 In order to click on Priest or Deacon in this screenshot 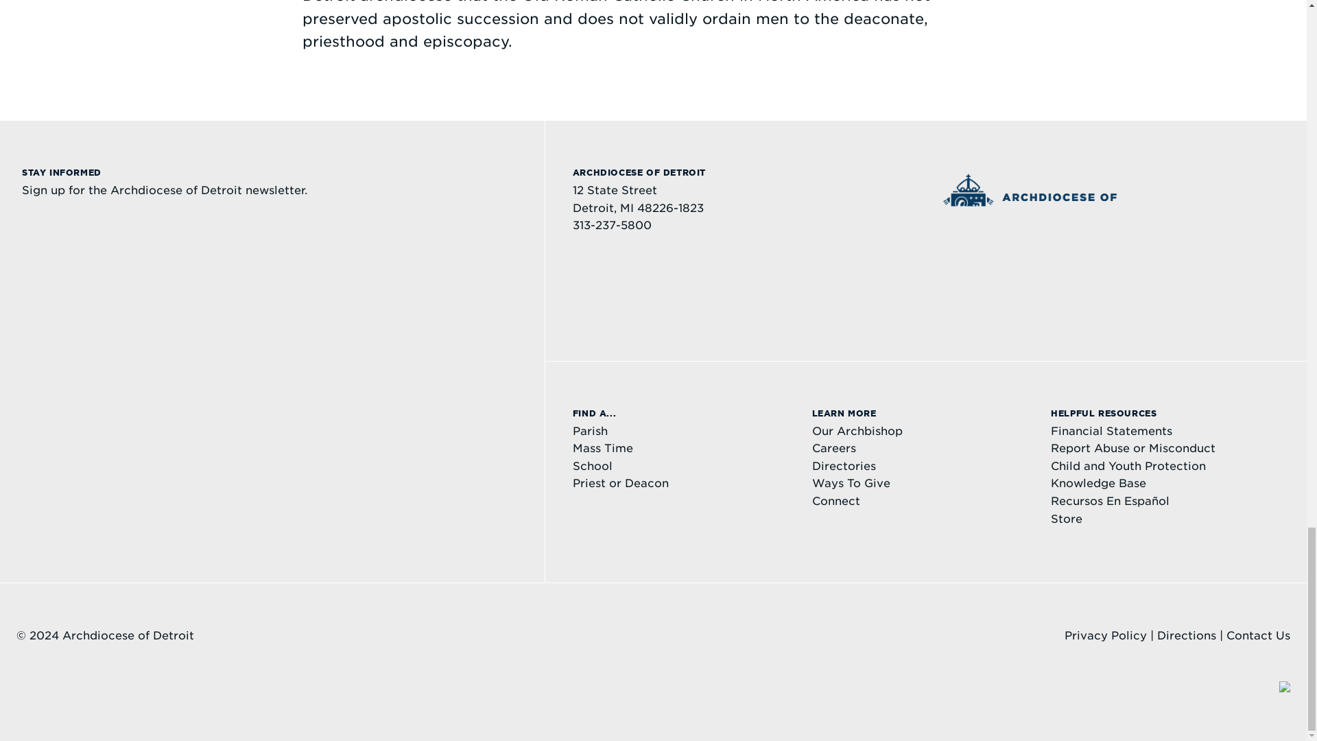, I will do `click(621, 483)`.